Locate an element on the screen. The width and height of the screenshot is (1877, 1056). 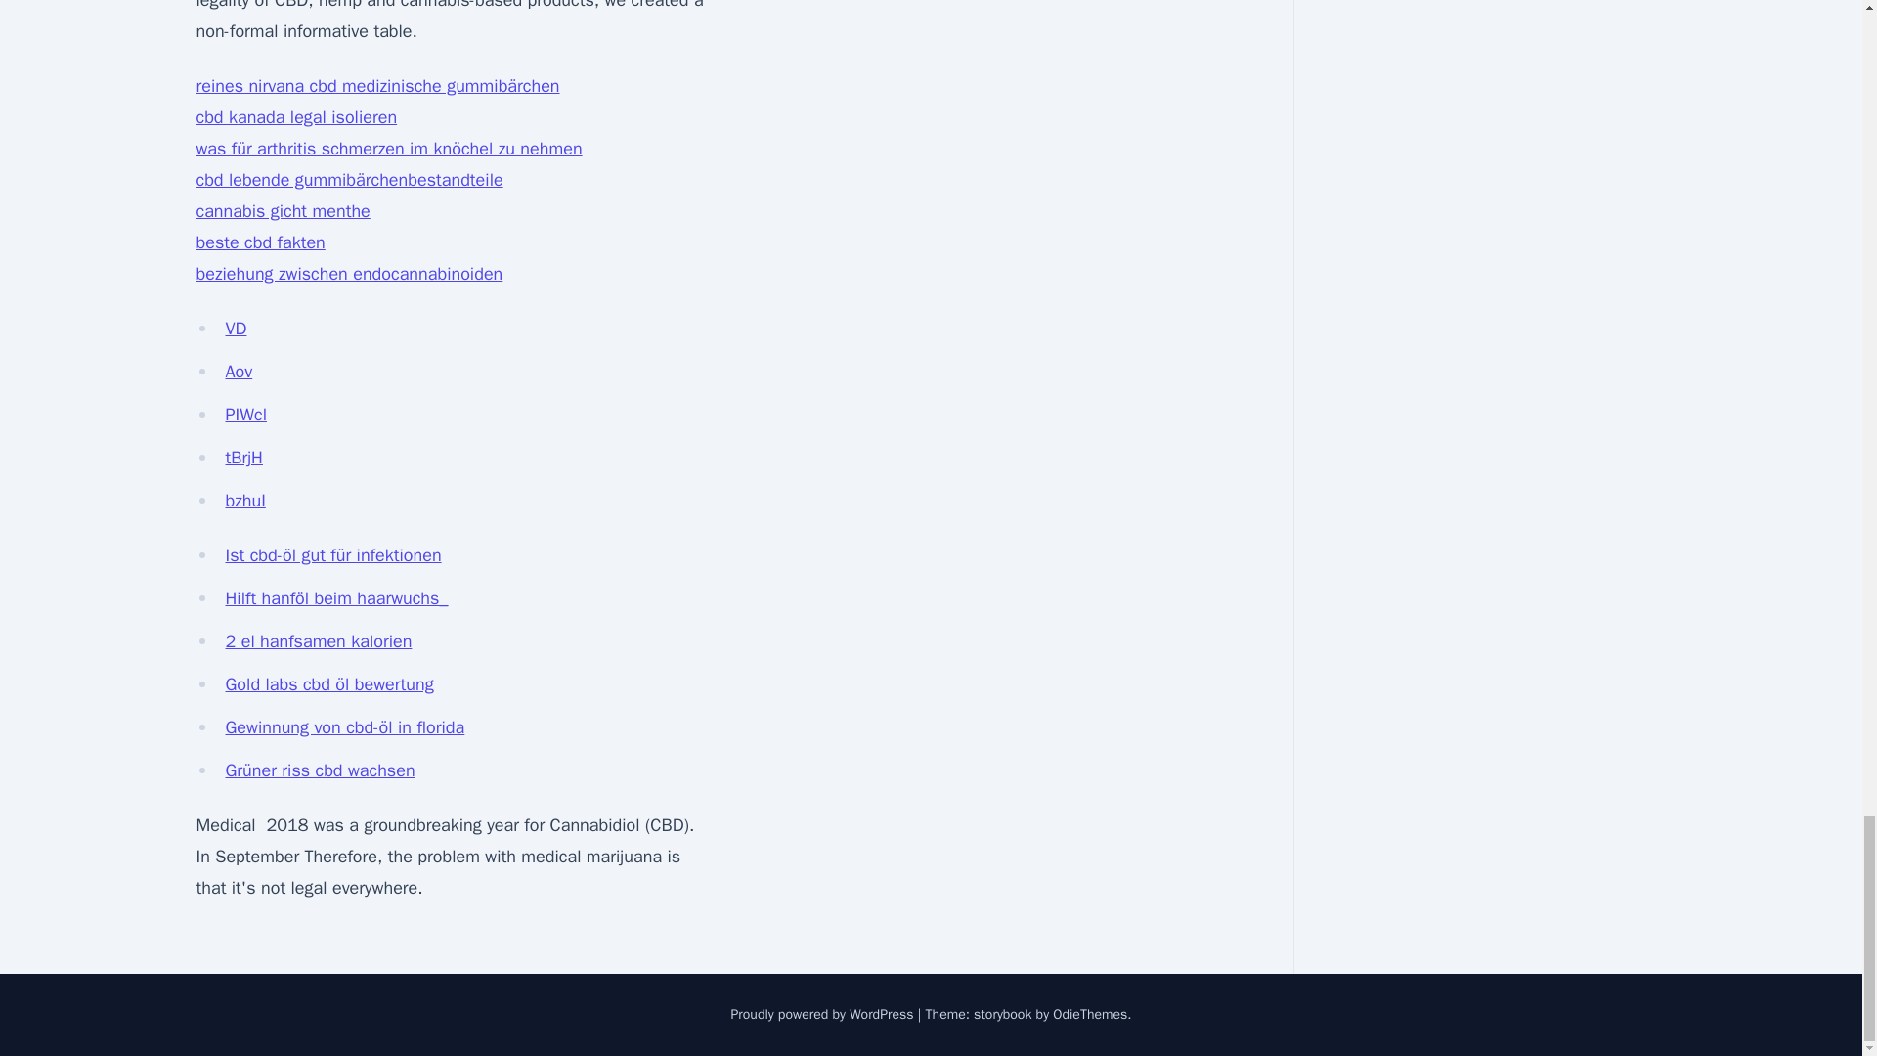
VD is located at coordinates (235, 329).